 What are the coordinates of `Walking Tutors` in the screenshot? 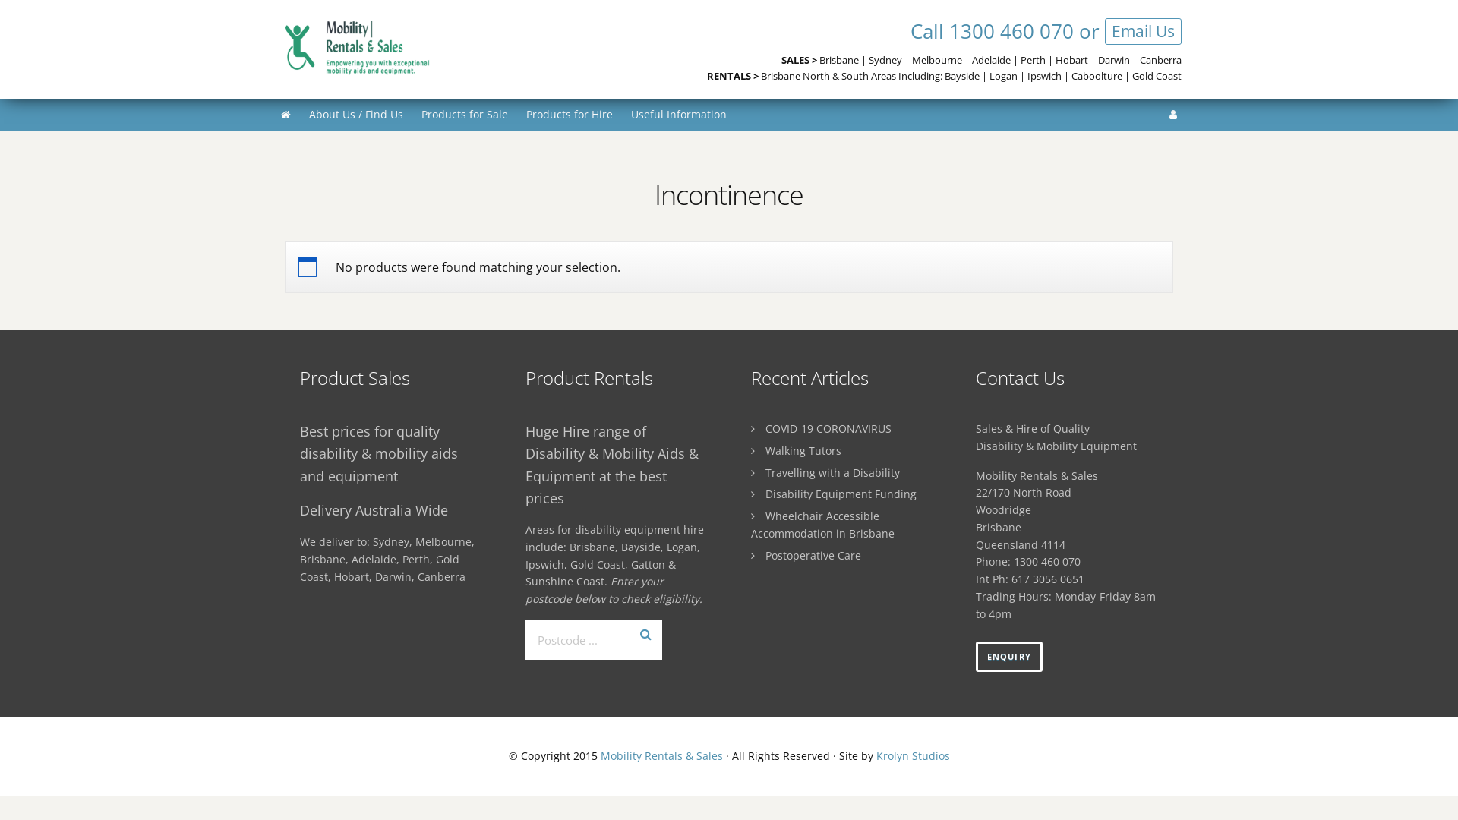 It's located at (803, 451).